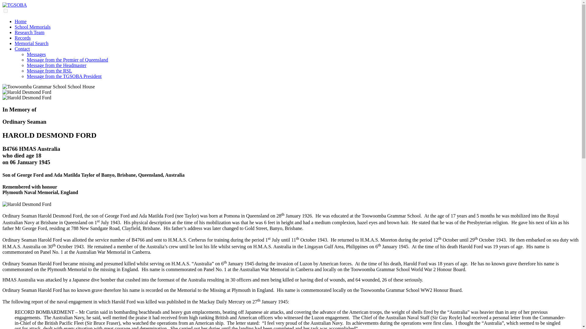 Image resolution: width=586 pixels, height=329 pixels. What do you see at coordinates (32, 43) in the screenshot?
I see `Memorial Search` at bounding box center [32, 43].